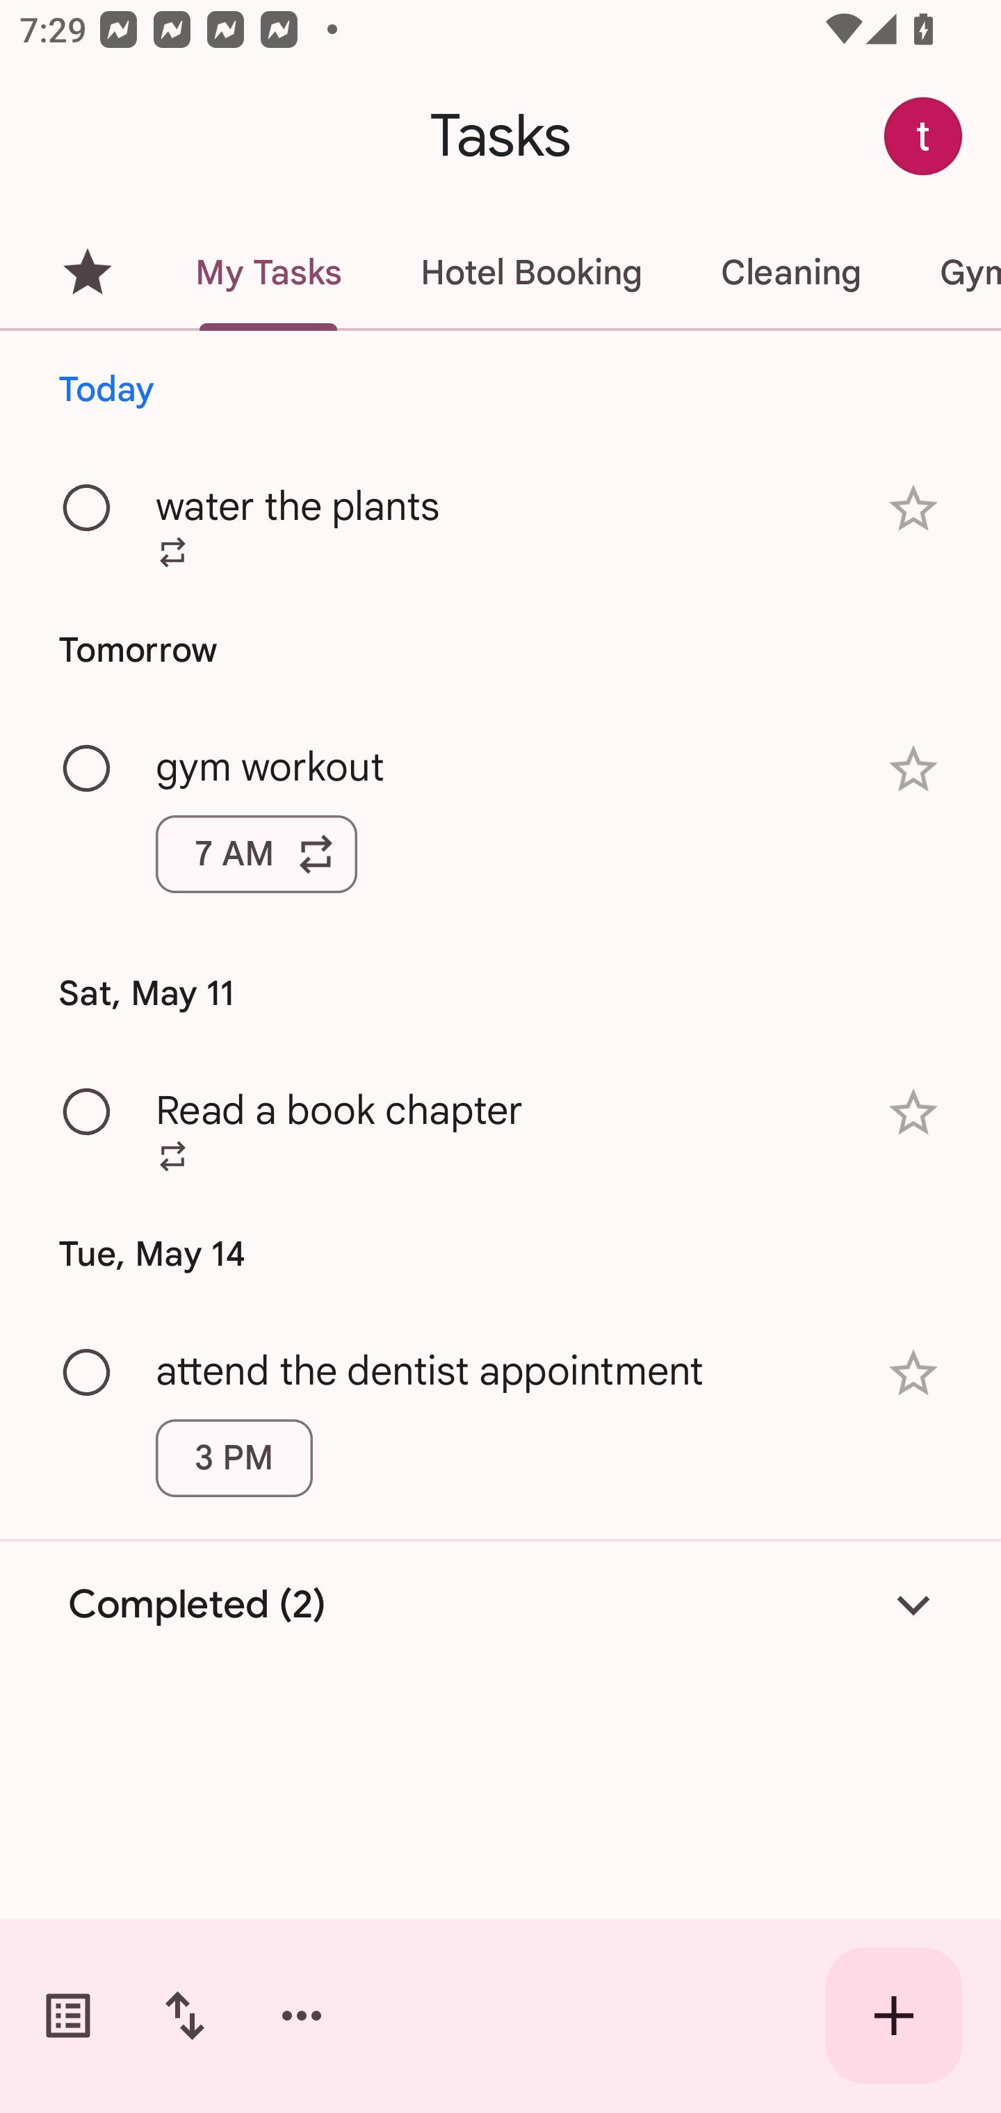  Describe the element at coordinates (531, 272) in the screenshot. I see `Hotel Booking` at that location.